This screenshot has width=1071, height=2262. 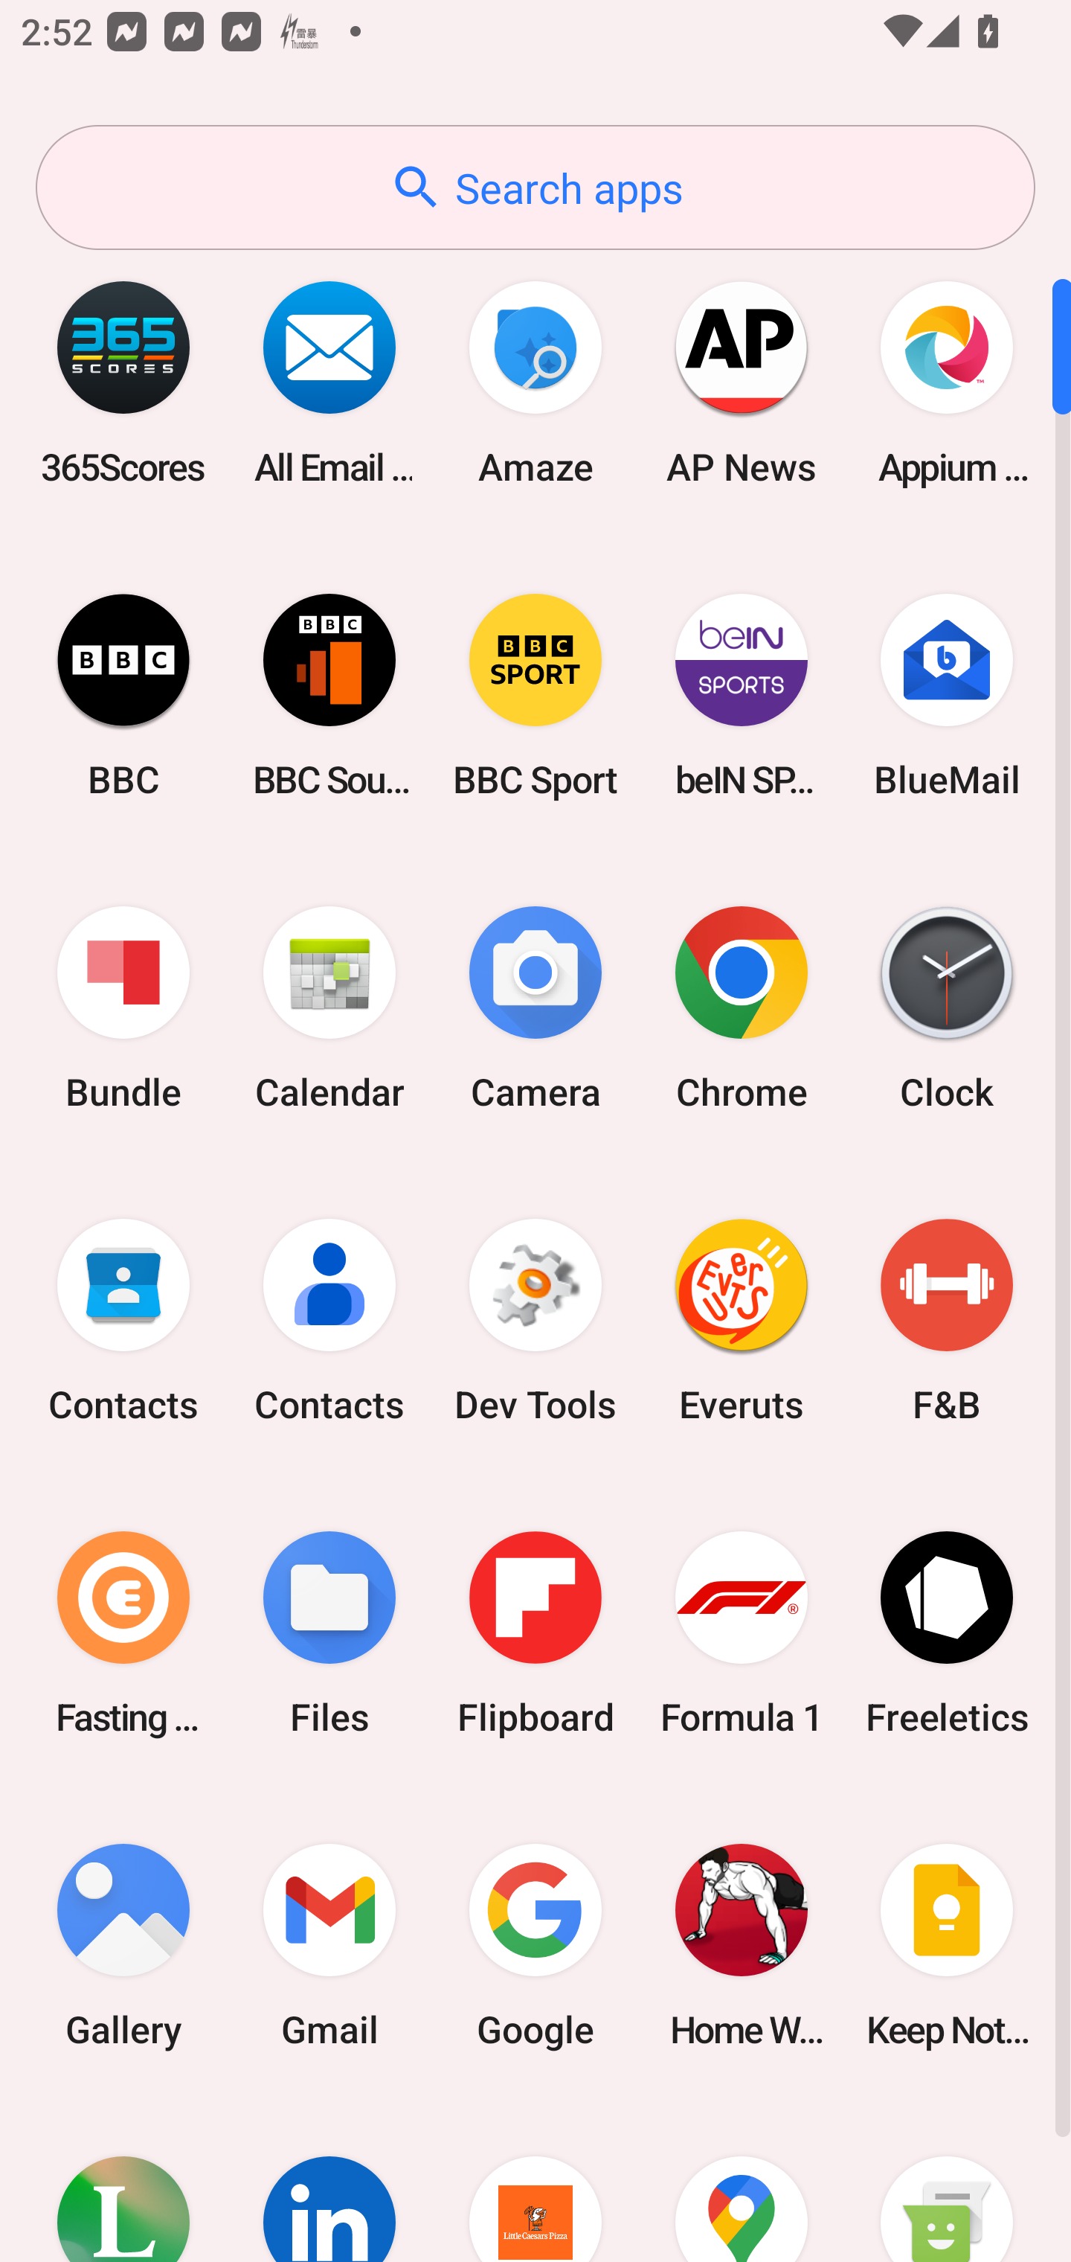 I want to click on Clock, so click(x=947, y=1009).